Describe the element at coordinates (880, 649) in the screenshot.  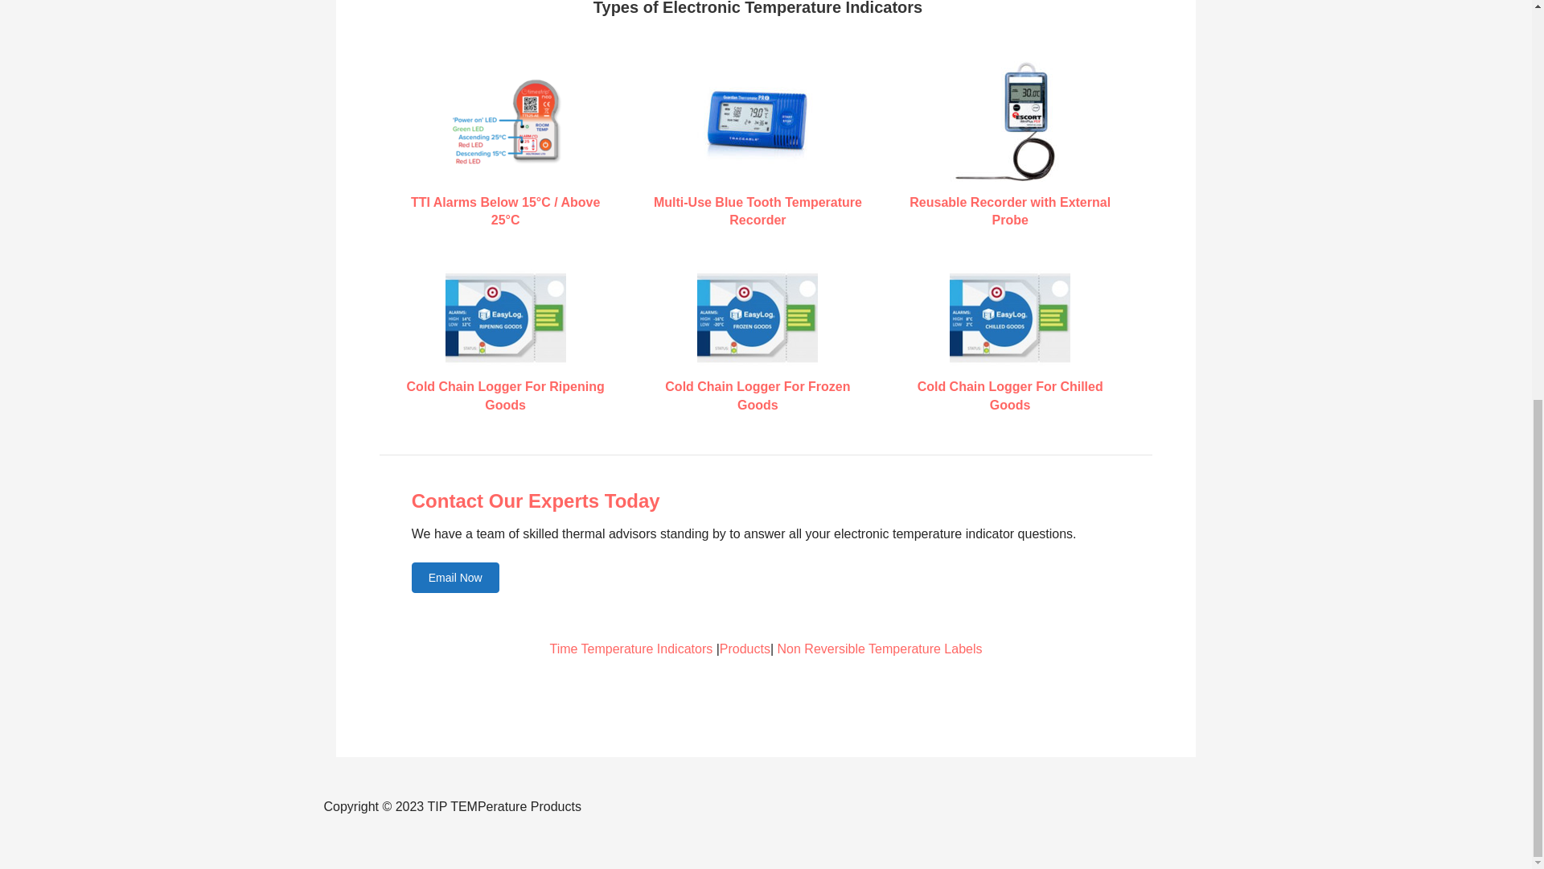
I see `Non Reversible Temperature Labels` at that location.